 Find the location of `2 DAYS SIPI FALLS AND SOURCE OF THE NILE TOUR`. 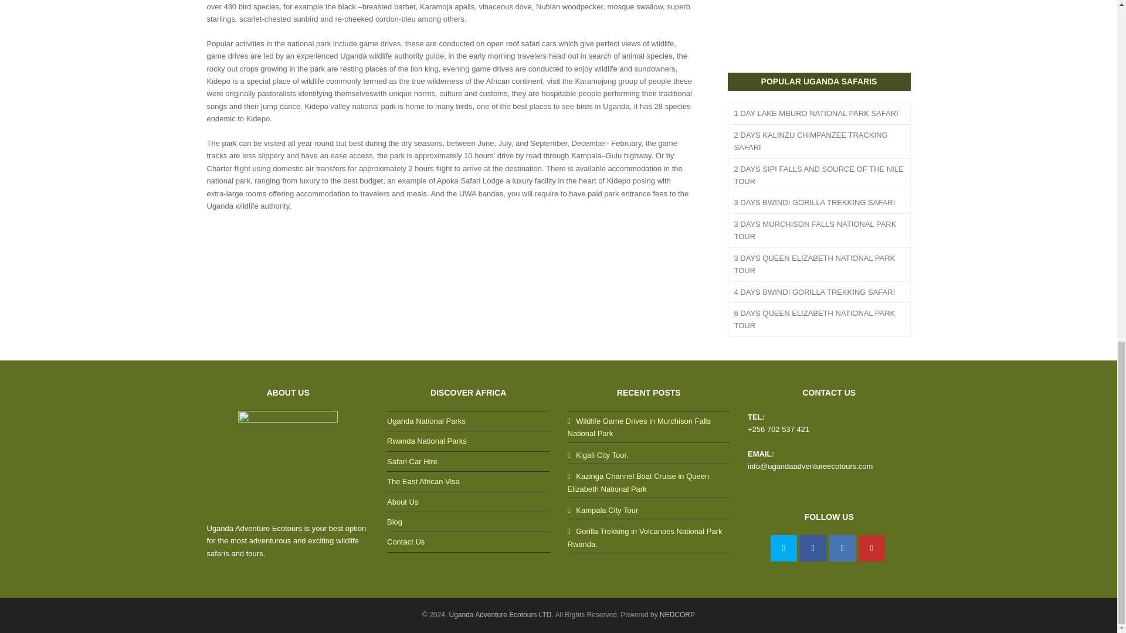

2 DAYS SIPI FALLS AND SOURCE OF THE NILE TOUR is located at coordinates (819, 176).